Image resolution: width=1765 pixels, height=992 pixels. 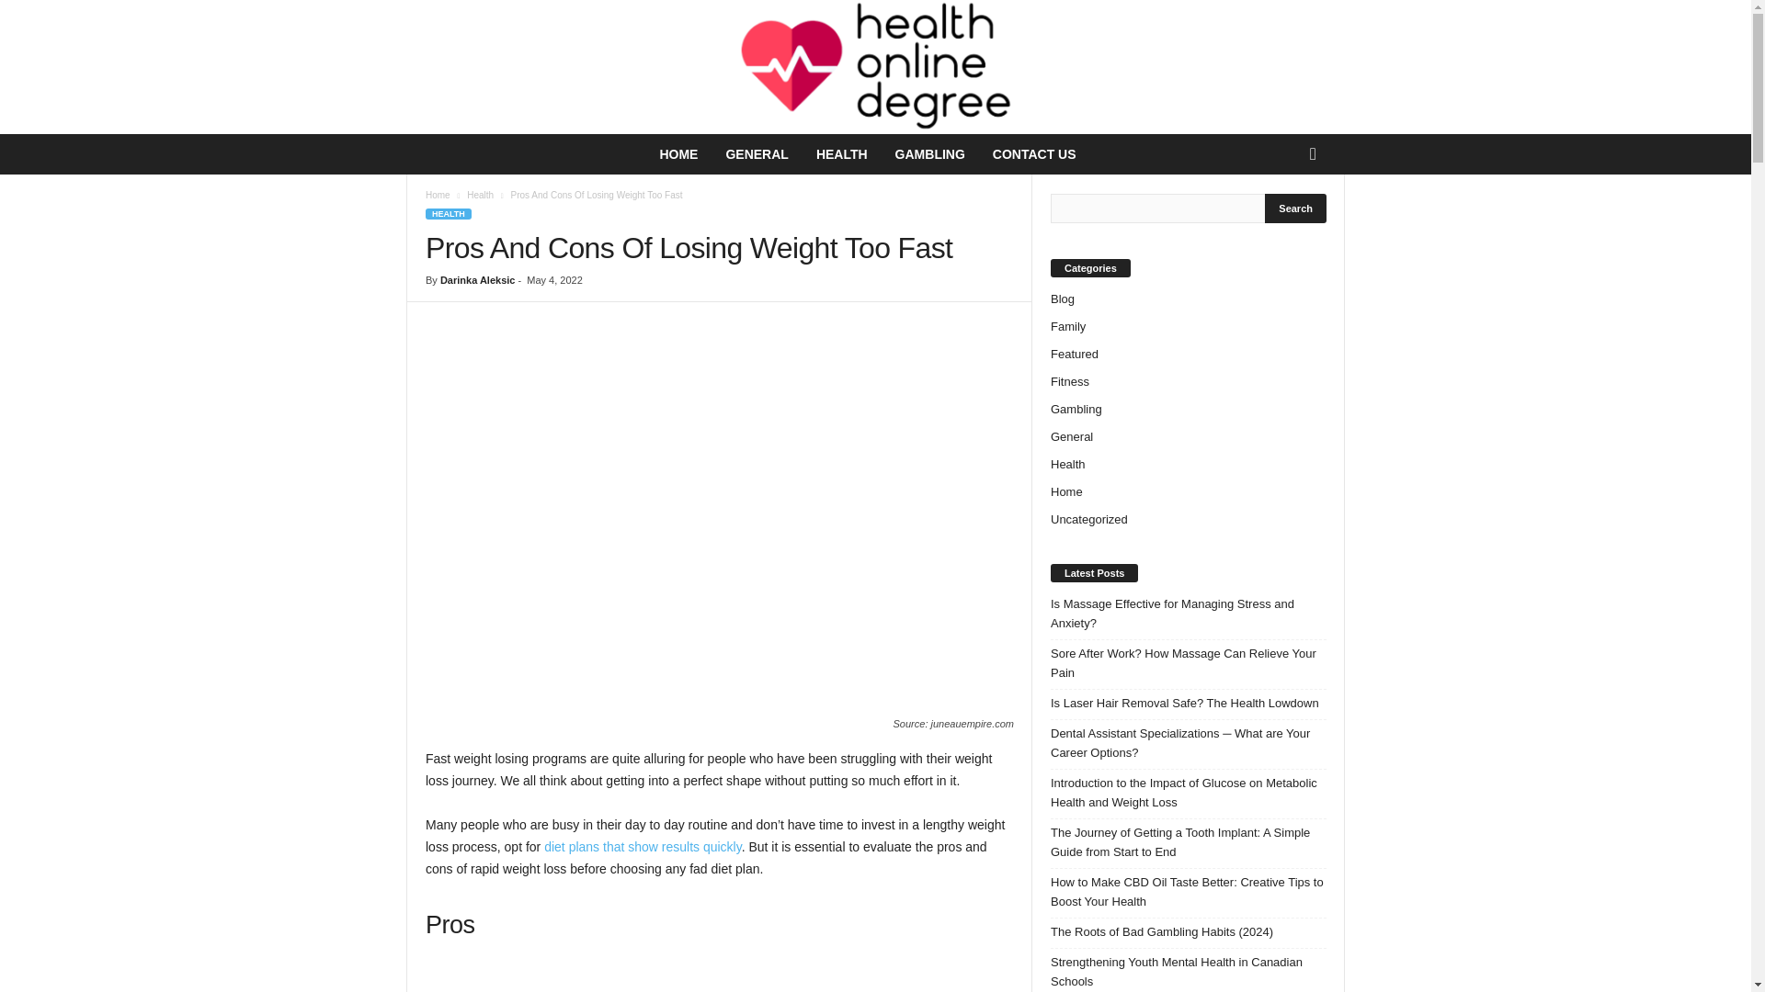 I want to click on HEALTH, so click(x=842, y=154).